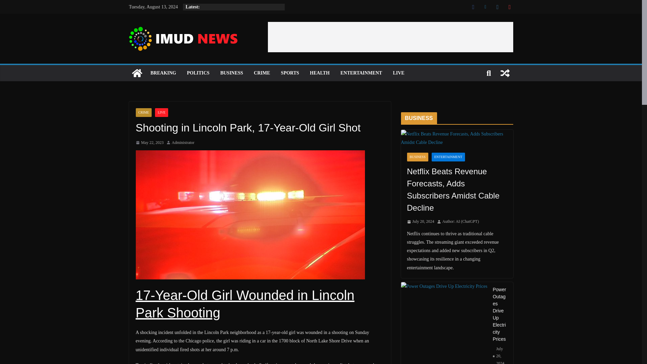 Image resolution: width=647 pixels, height=364 pixels. I want to click on May 22, 2023, so click(149, 143).